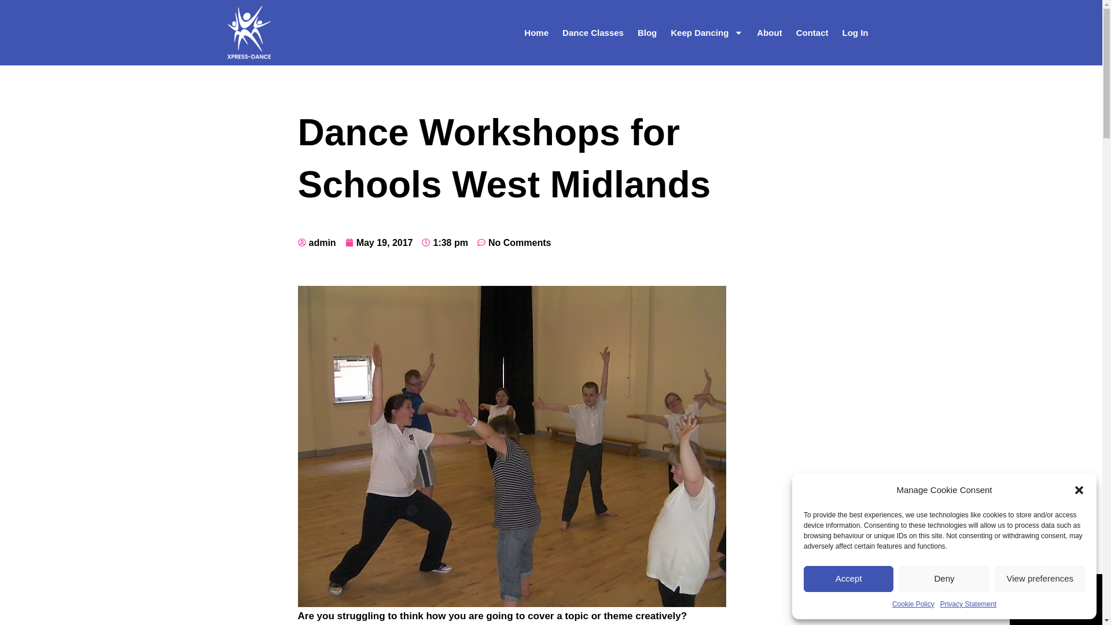 The height and width of the screenshot is (625, 1111). Describe the element at coordinates (707, 32) in the screenshot. I see `Keep Dancing` at that location.